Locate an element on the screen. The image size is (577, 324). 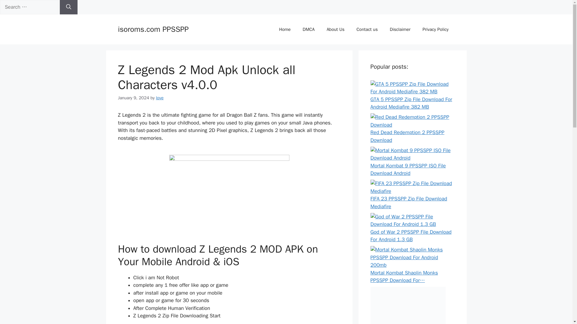
isoroms.com PPSSPP is located at coordinates (153, 29).